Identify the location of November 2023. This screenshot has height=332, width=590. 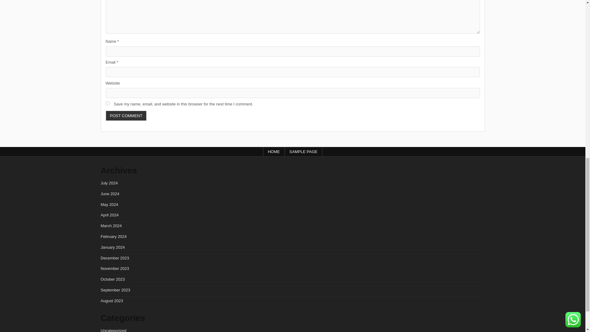
(115, 269).